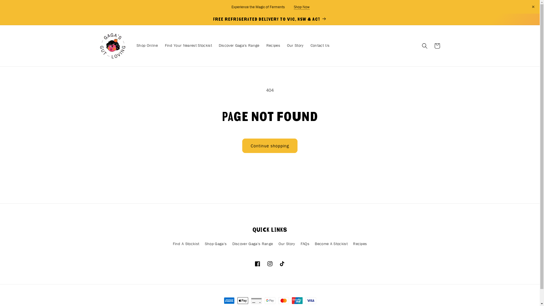 This screenshot has width=544, height=306. I want to click on Instagram, so click(270, 264).